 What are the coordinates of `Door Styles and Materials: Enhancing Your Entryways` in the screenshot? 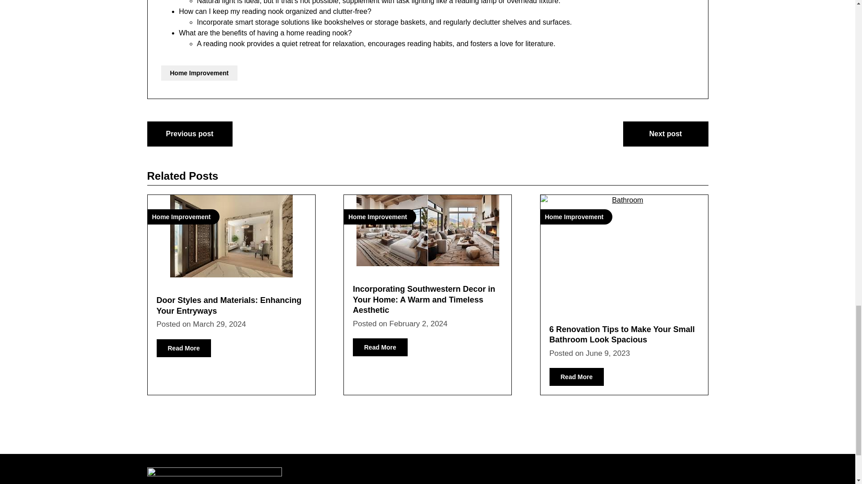 It's located at (228, 305).